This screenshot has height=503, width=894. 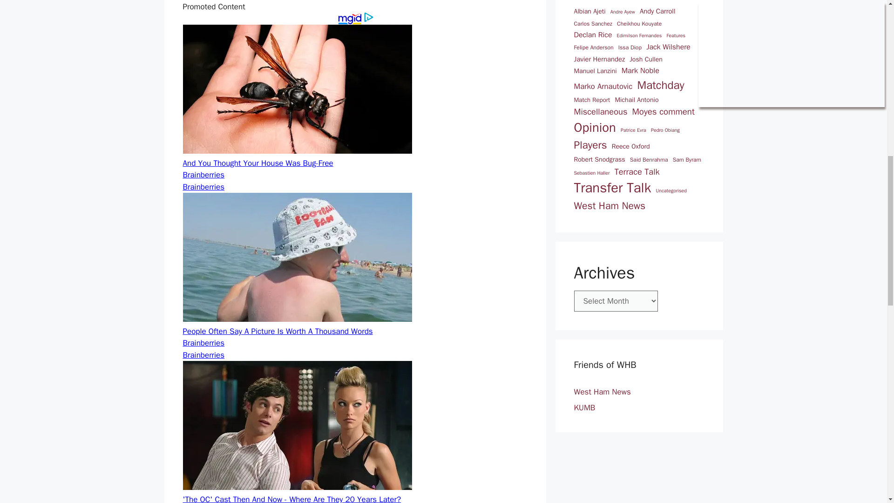 What do you see at coordinates (640, 71) in the screenshot?
I see `Mark Noble` at bounding box center [640, 71].